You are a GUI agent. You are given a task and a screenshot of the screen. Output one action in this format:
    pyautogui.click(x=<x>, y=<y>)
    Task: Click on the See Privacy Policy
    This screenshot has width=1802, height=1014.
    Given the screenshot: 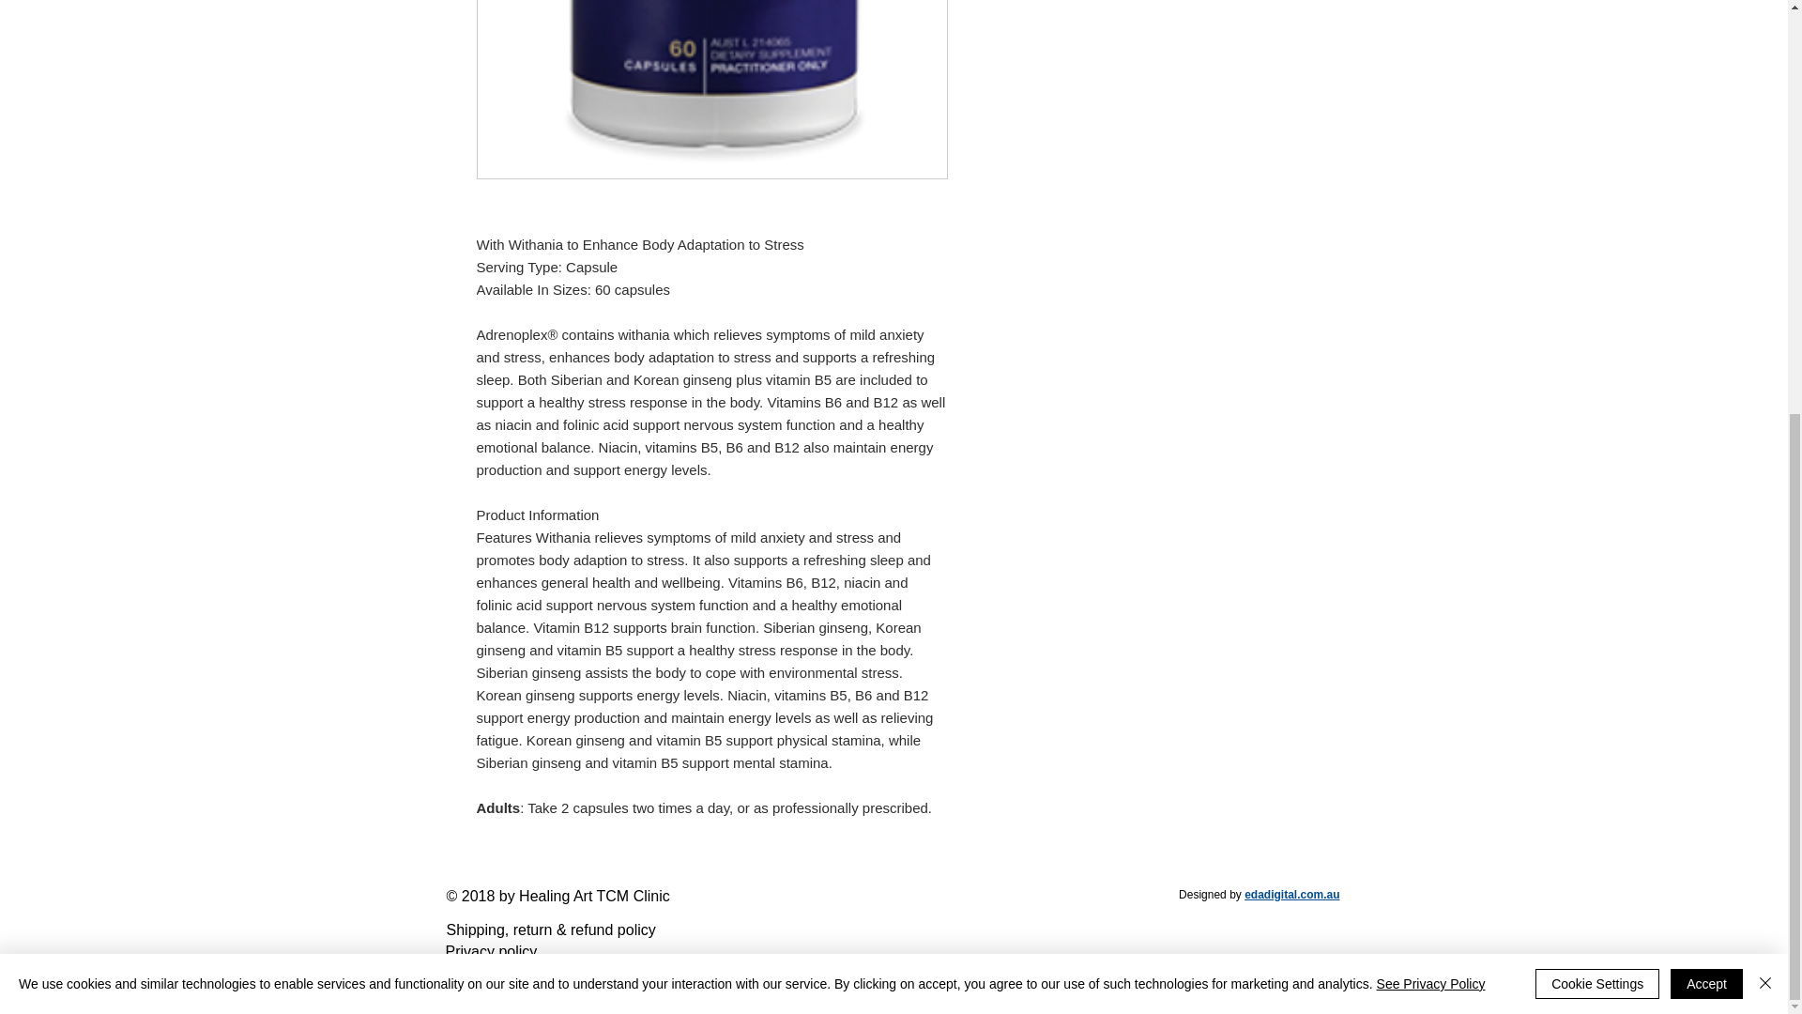 What is the action you would take?
    pyautogui.click(x=1430, y=292)
    